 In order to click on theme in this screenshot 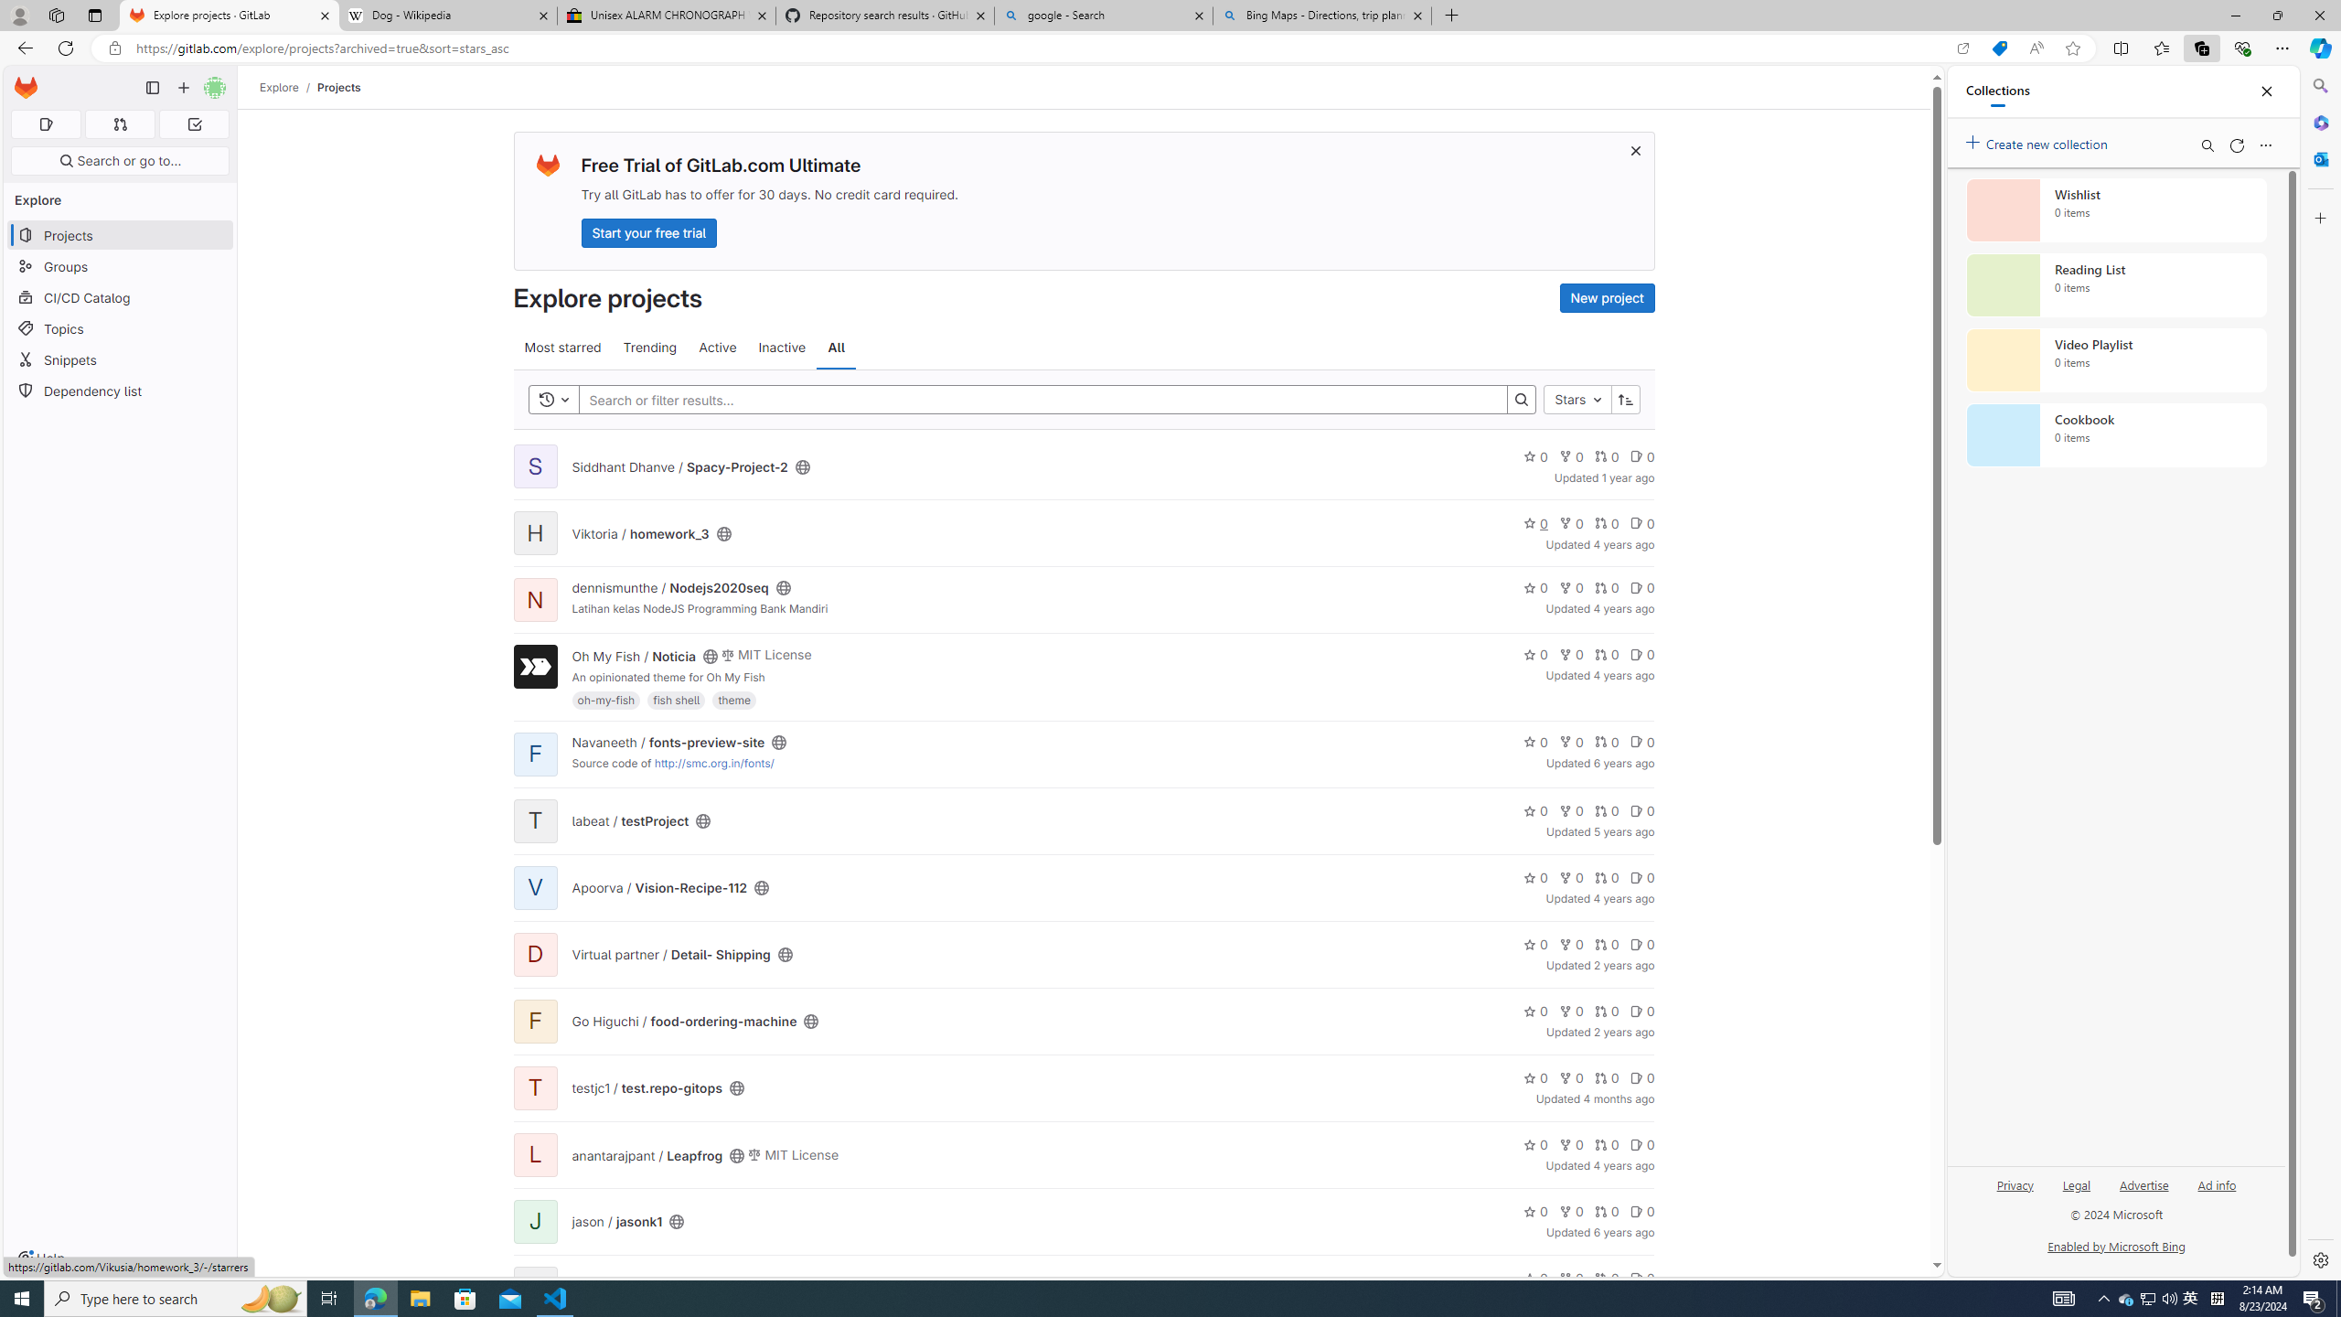, I will do `click(735, 699)`.